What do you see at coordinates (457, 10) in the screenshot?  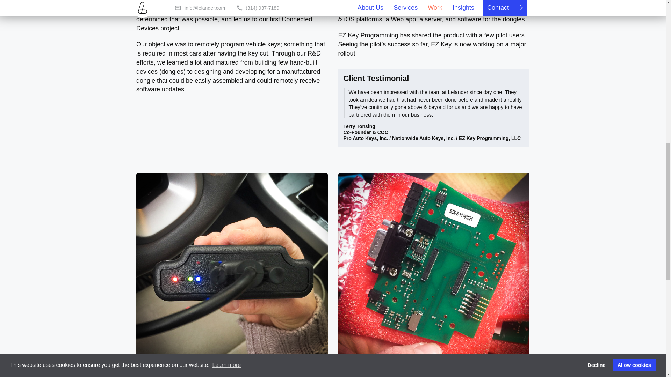 I see `native mobile apps` at bounding box center [457, 10].